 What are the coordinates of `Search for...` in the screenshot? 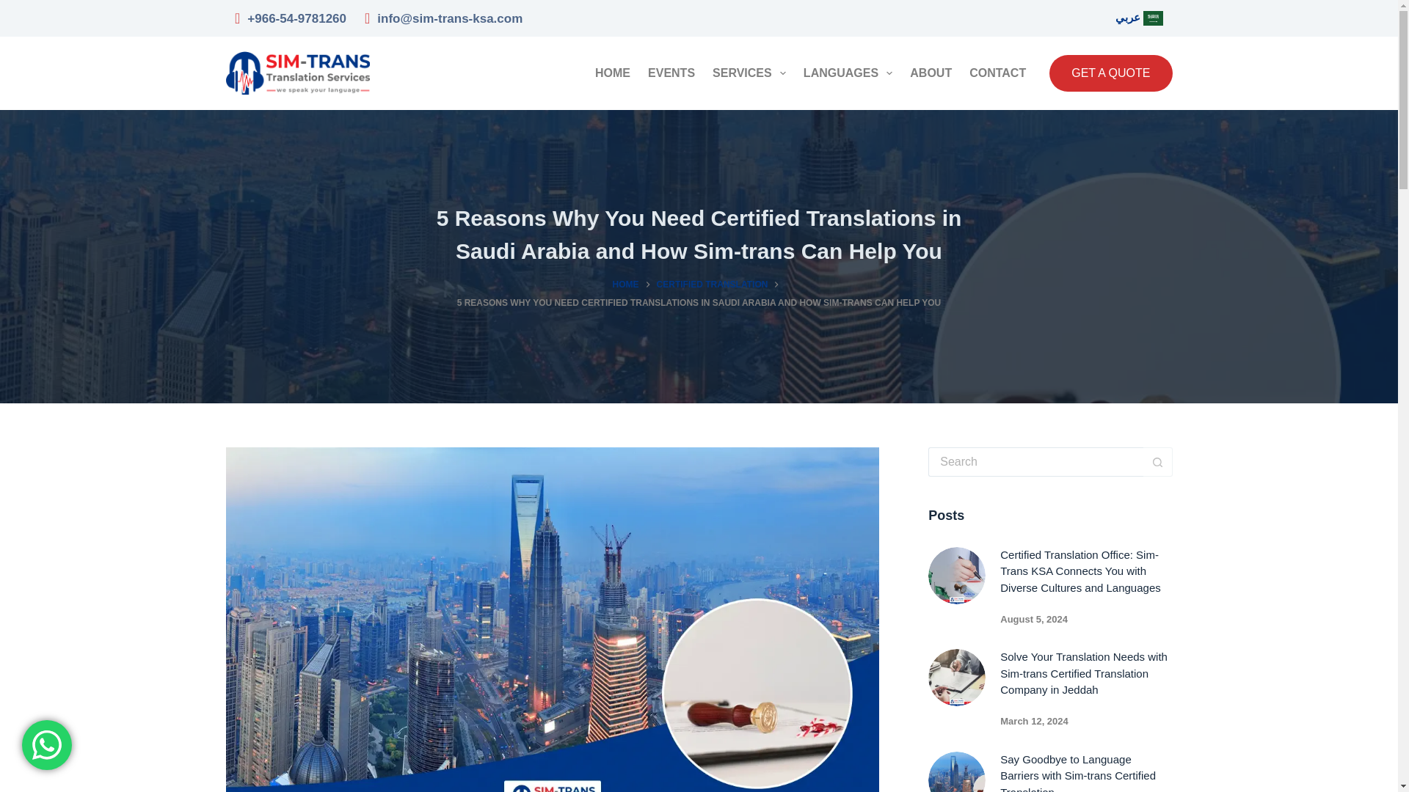 It's located at (1035, 462).